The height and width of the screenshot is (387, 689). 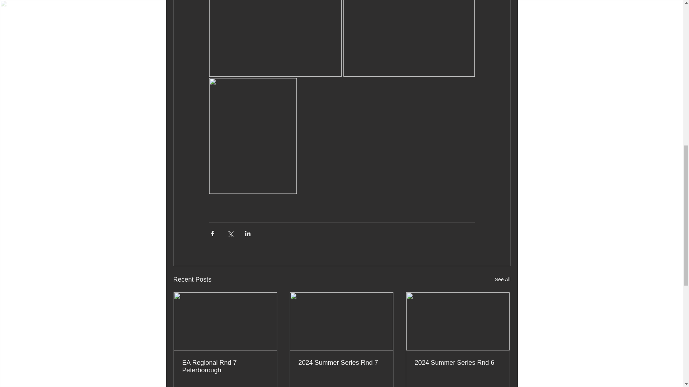 What do you see at coordinates (225, 367) in the screenshot?
I see `EA Regional Rnd 7 Peterborough` at bounding box center [225, 367].